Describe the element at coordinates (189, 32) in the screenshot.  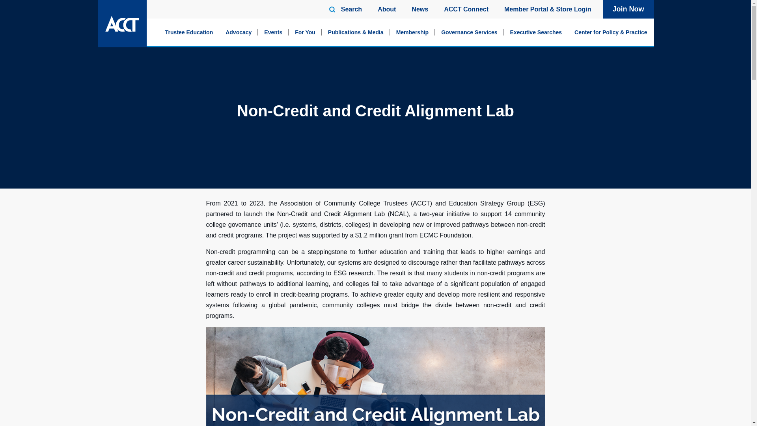
I see `Trustee Education` at that location.